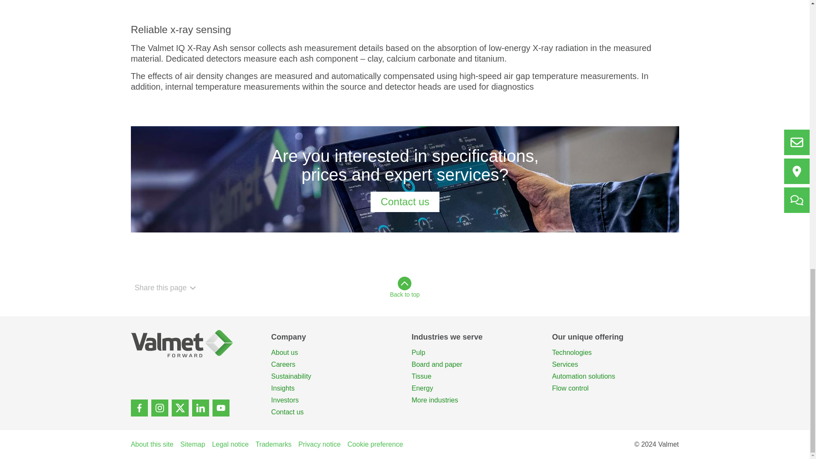 This screenshot has width=816, height=459. What do you see at coordinates (221, 408) in the screenshot?
I see `YouTube` at bounding box center [221, 408].